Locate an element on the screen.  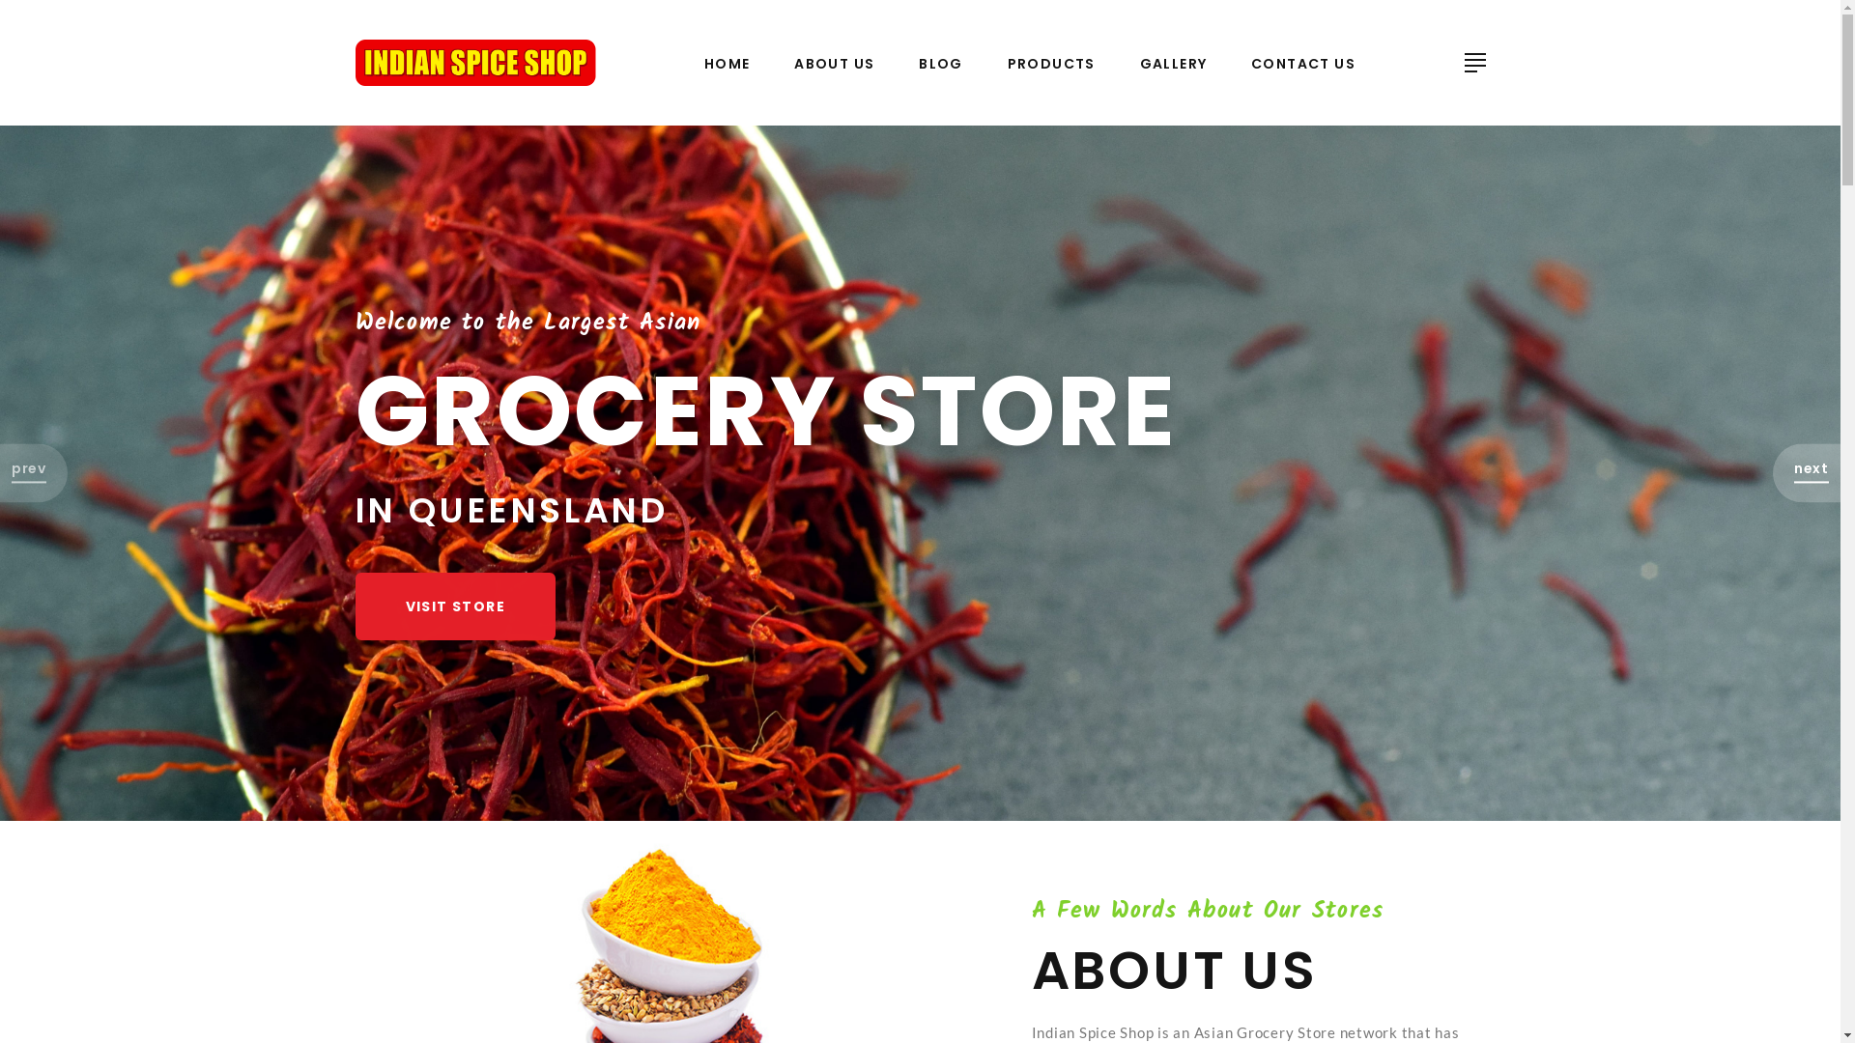
ABOUT US is located at coordinates (835, 64).